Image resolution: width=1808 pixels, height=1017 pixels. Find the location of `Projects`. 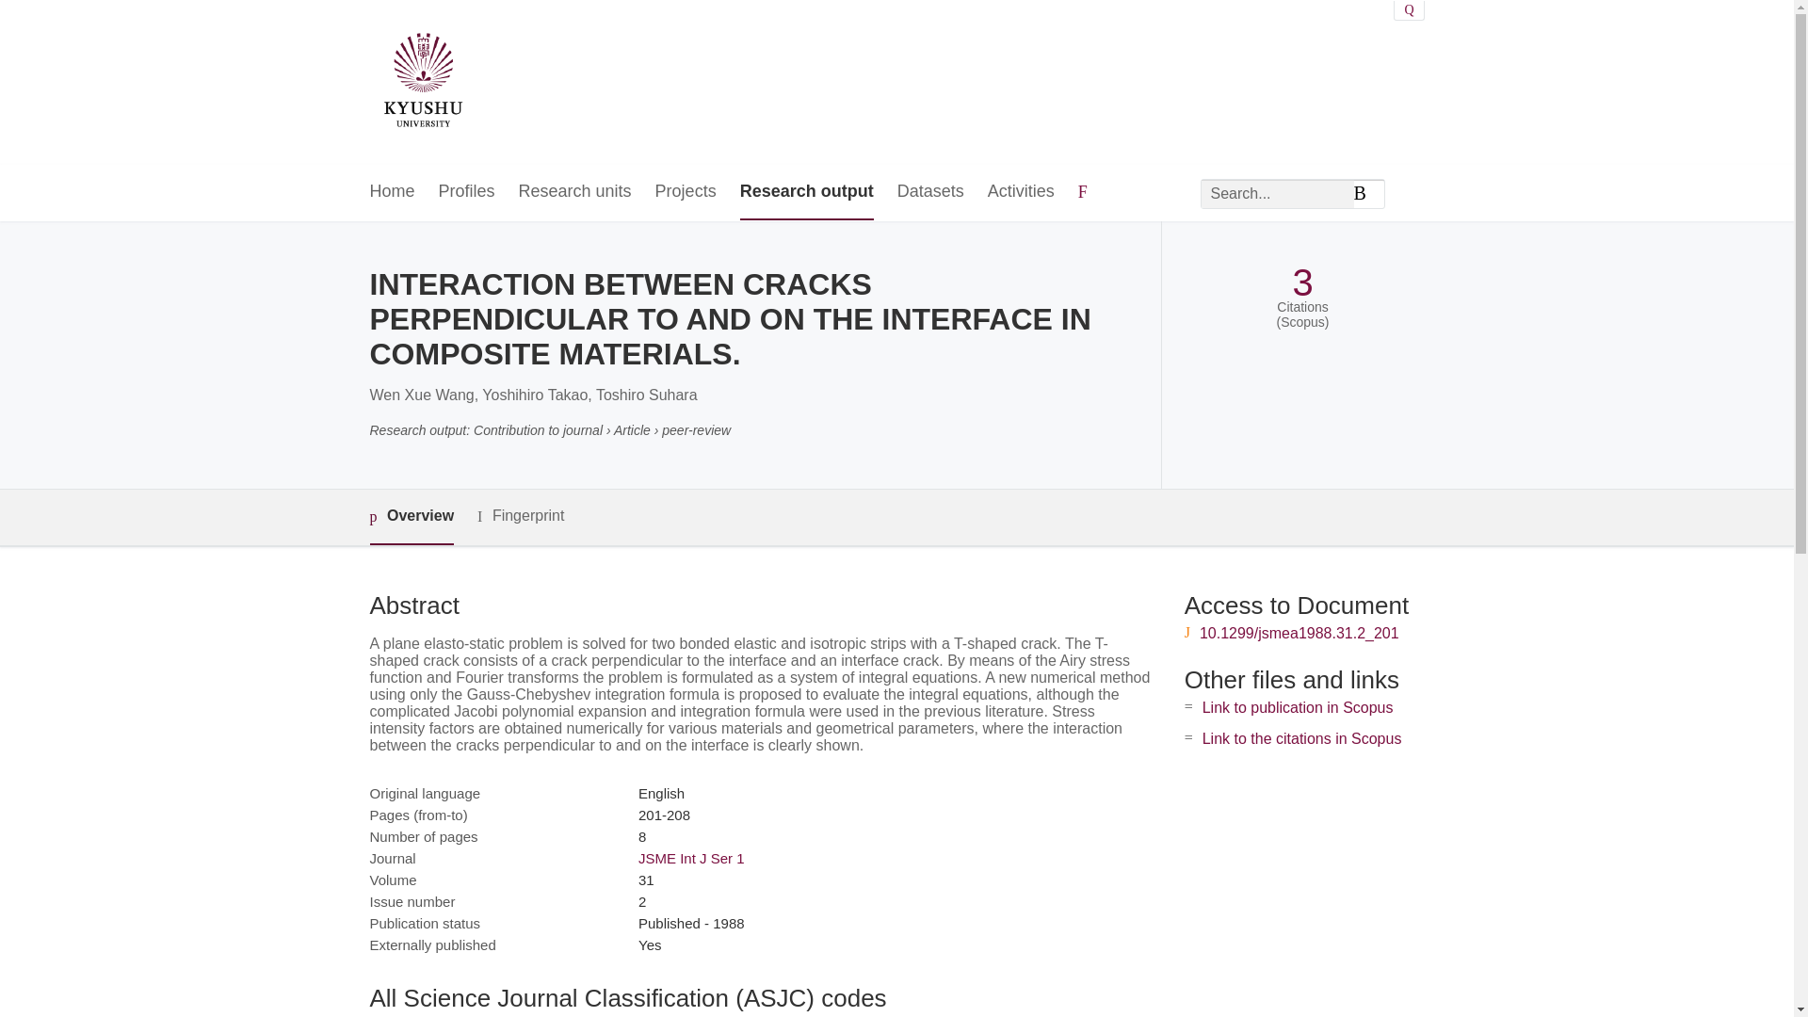

Projects is located at coordinates (686, 192).